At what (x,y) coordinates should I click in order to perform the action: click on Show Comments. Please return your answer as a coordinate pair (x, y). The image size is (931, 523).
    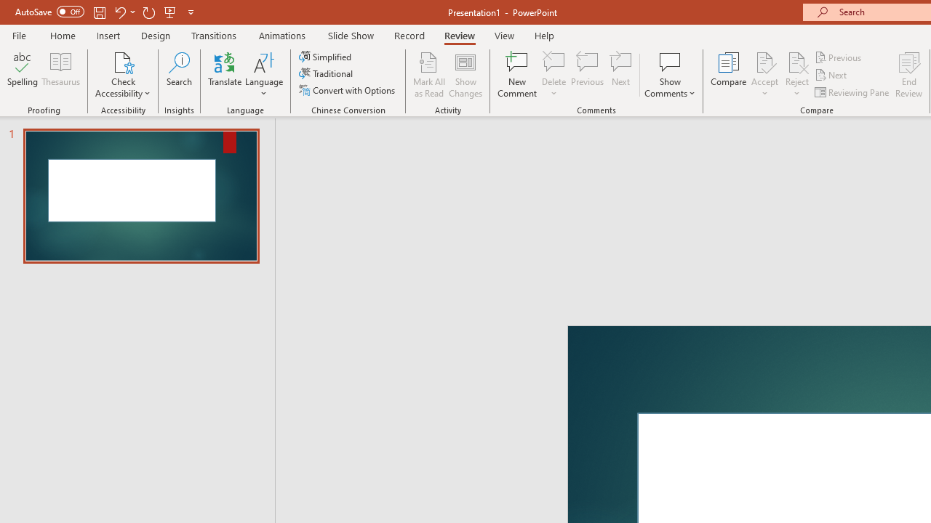
    Looking at the image, I should click on (670, 61).